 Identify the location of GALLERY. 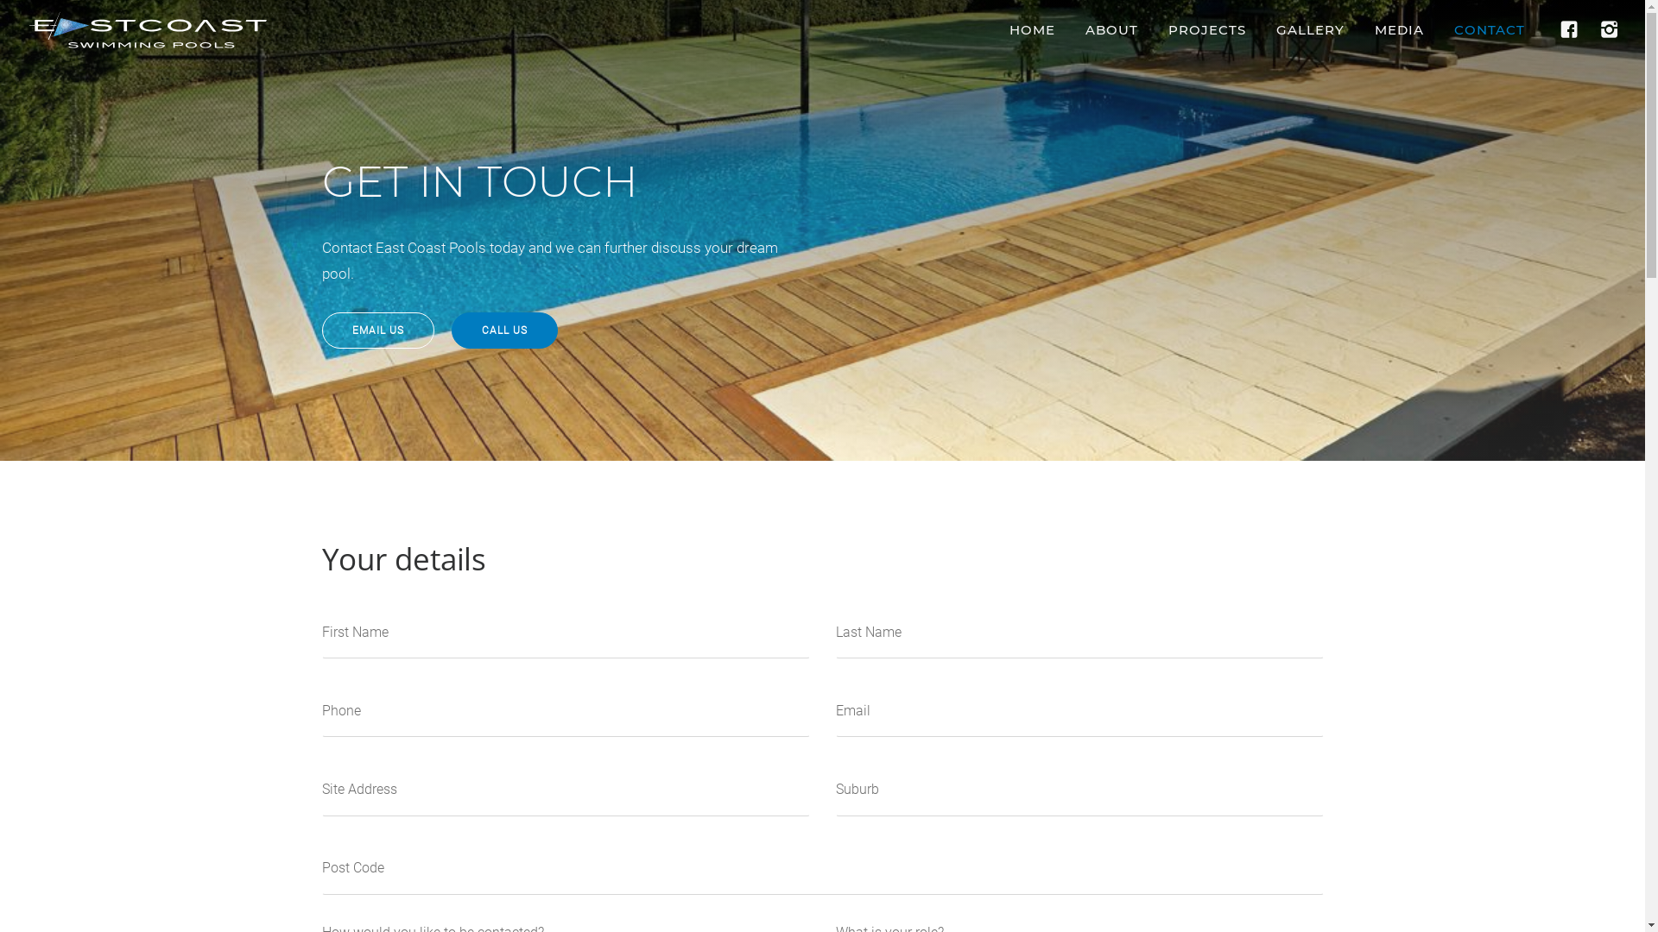
(1311, 29).